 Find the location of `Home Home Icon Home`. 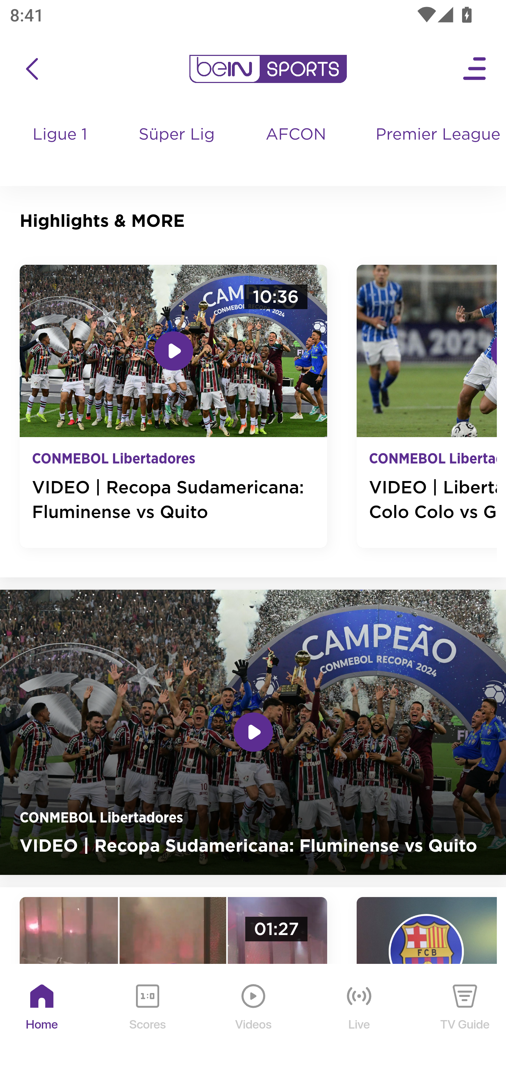

Home Home Icon Home is located at coordinates (42, 1017).